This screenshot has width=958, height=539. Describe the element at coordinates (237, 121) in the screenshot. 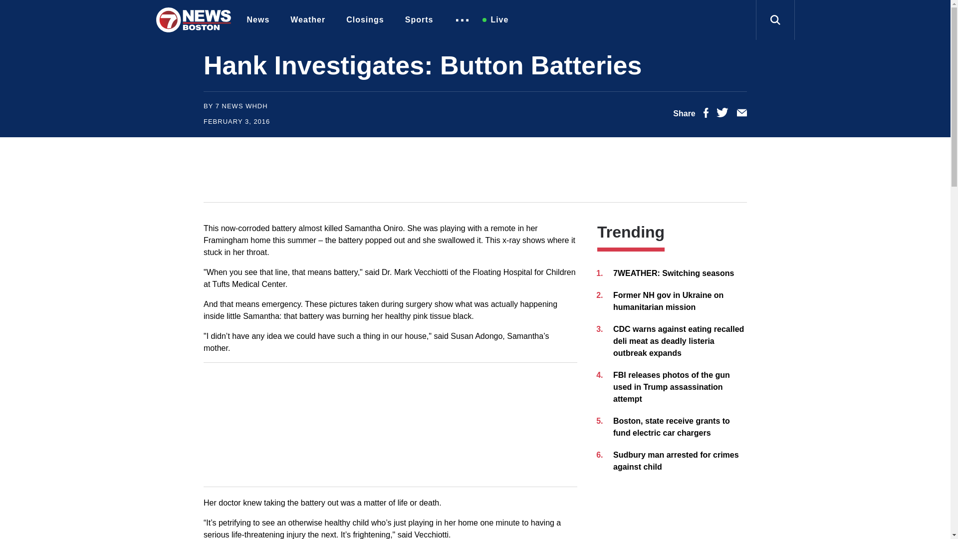

I see `February 3, 2016` at that location.